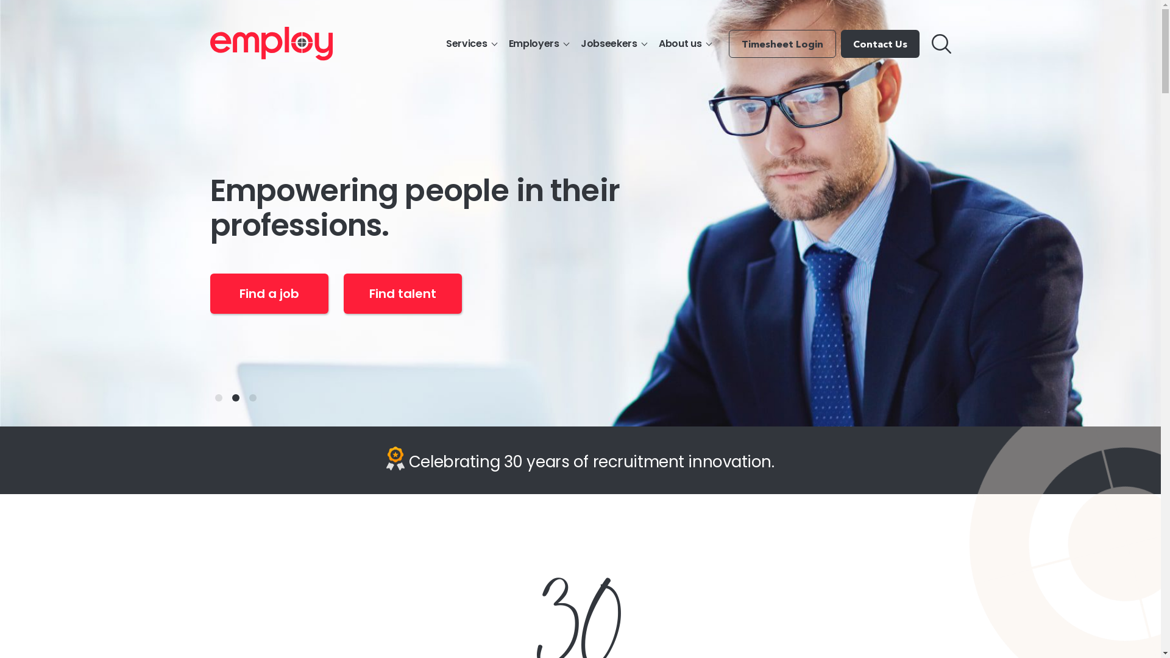 The image size is (1170, 658). What do you see at coordinates (403, 294) in the screenshot?
I see `Find talent` at bounding box center [403, 294].